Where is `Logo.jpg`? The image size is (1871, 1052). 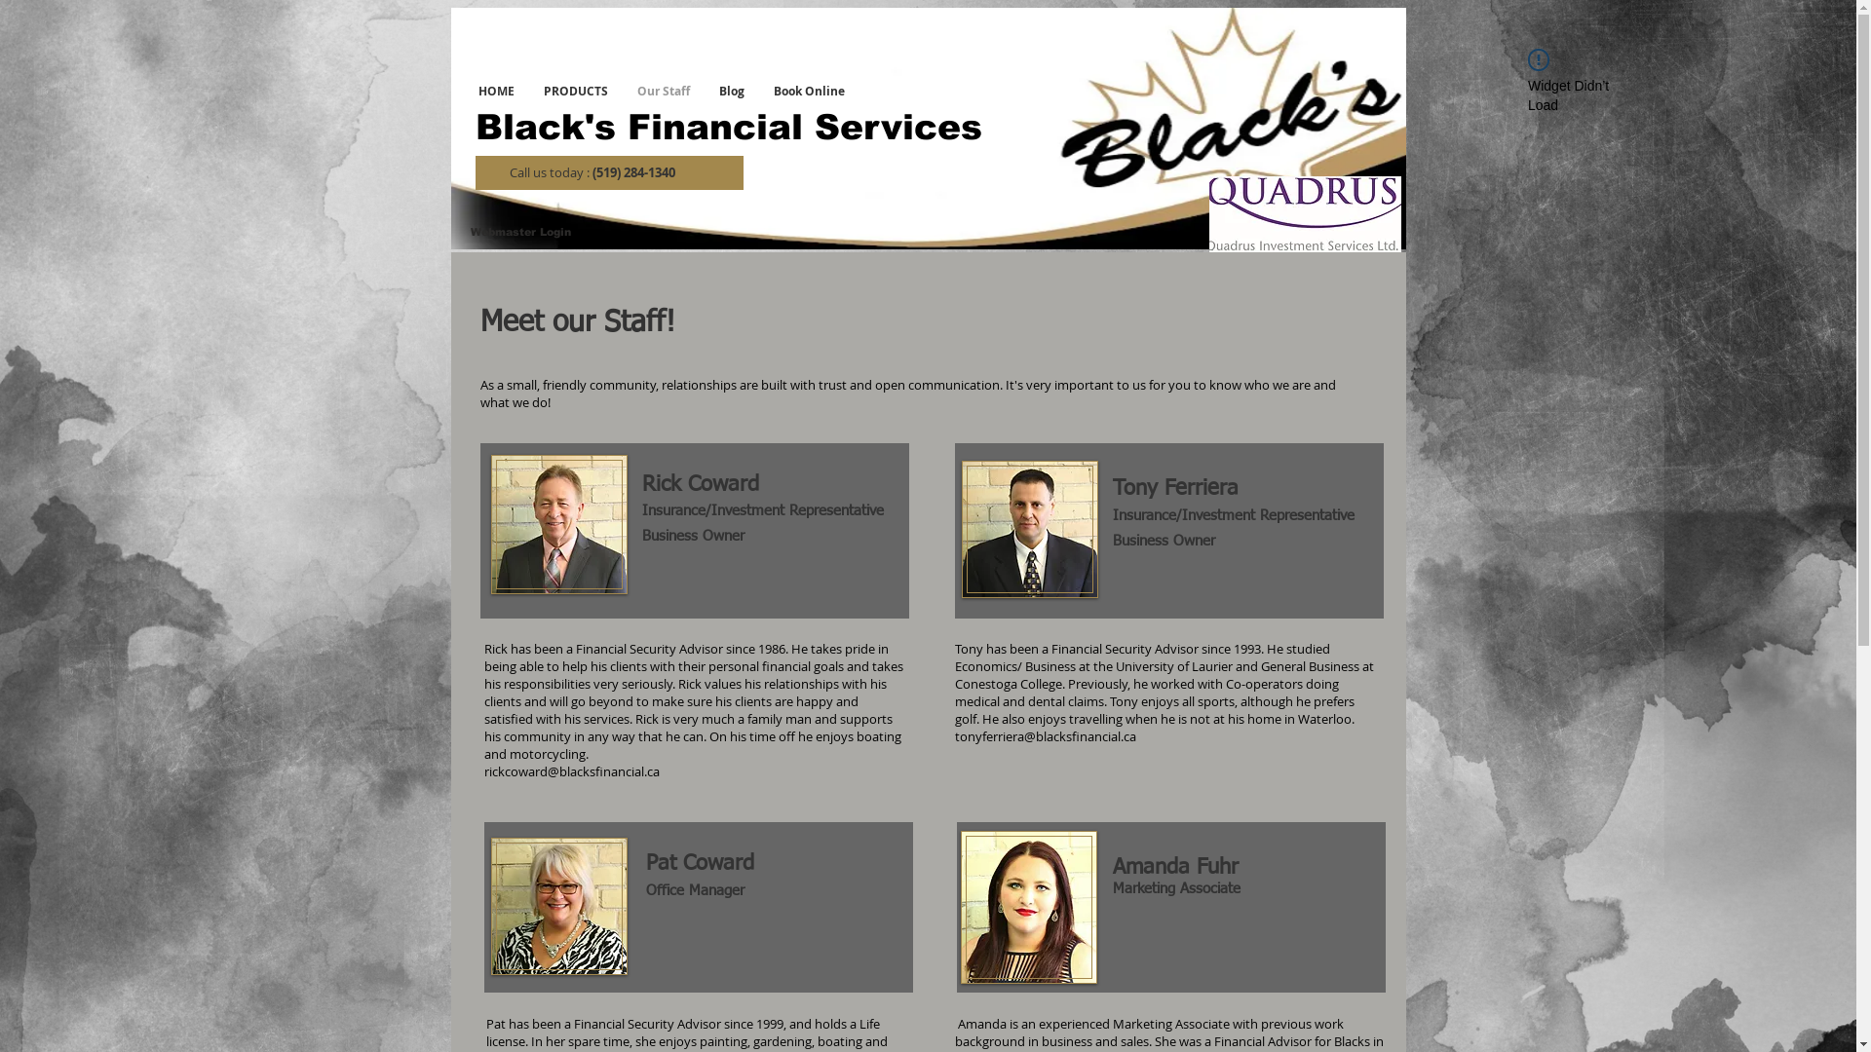 Logo.jpg is located at coordinates (928, 129).